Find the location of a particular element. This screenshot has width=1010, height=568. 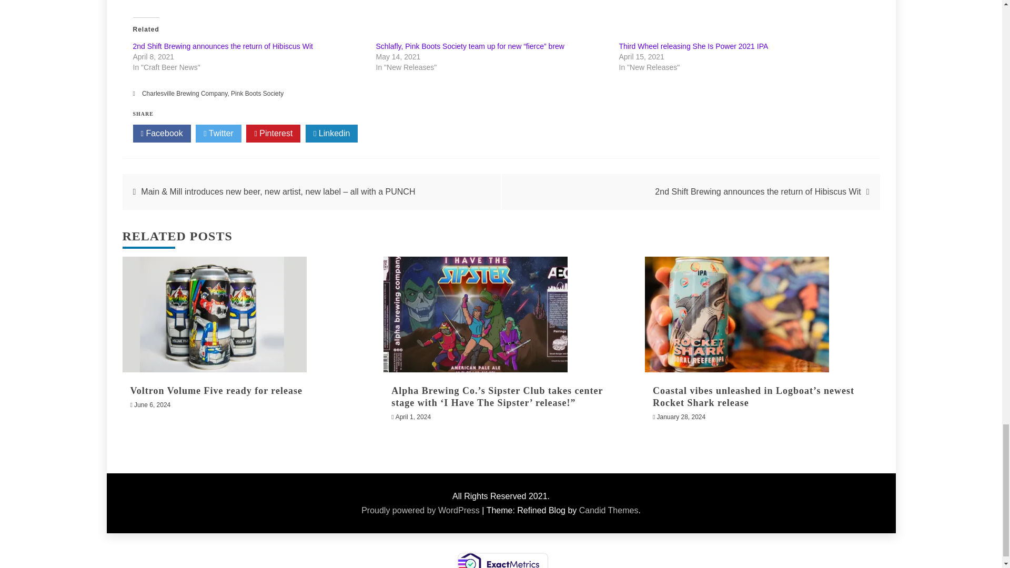

Pink Boots Society is located at coordinates (257, 93).